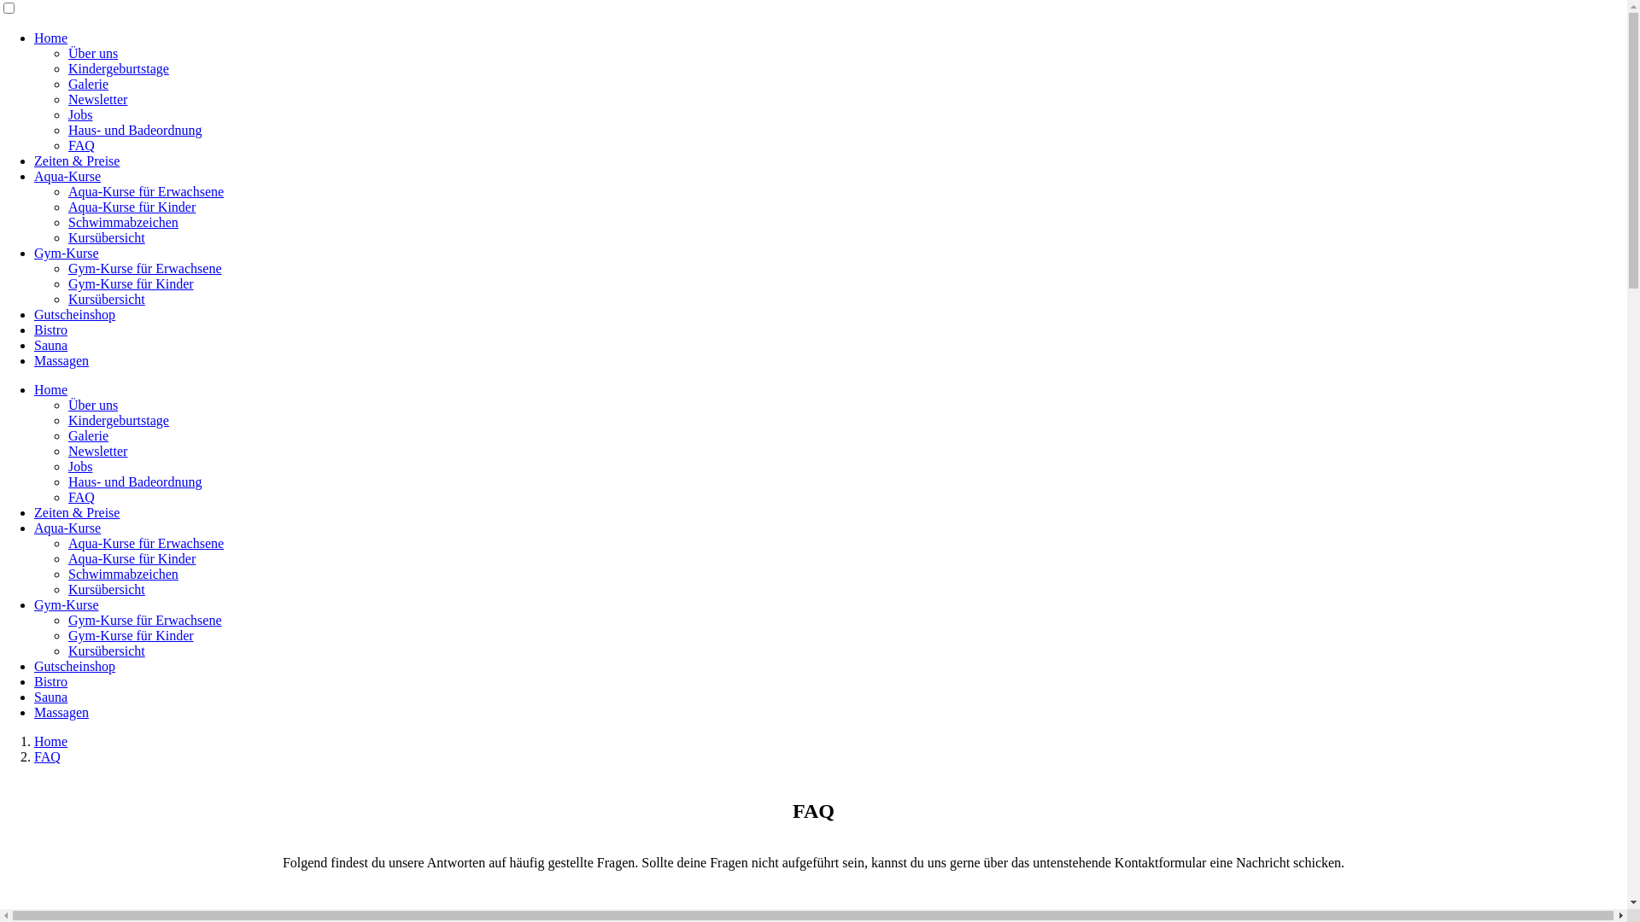 This screenshot has height=922, width=1640. Describe the element at coordinates (97, 99) in the screenshot. I see `Newsletter` at that location.